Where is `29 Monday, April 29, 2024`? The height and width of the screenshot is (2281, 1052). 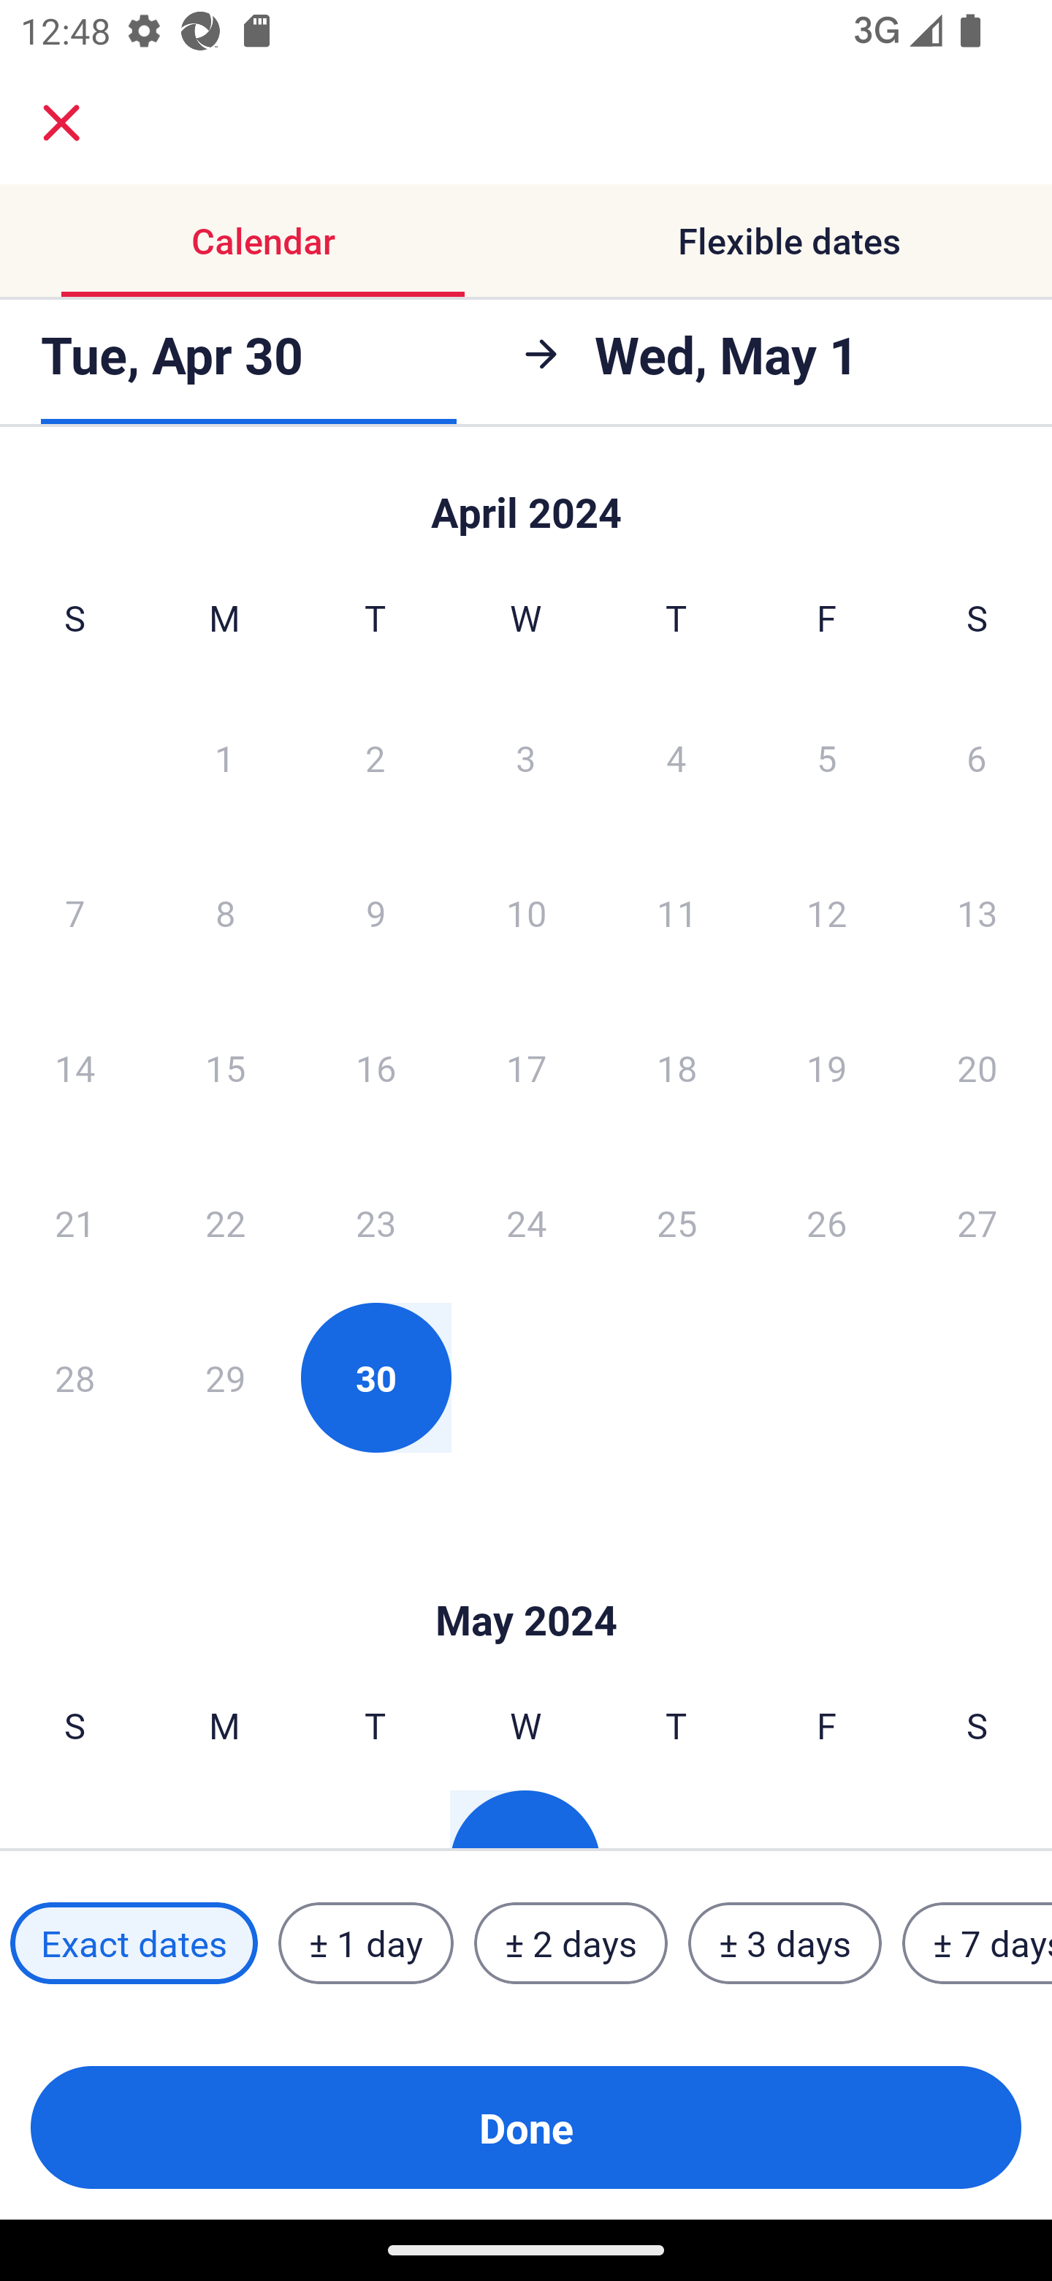
29 Monday, April 29, 2024 is located at coordinates (225, 1377).